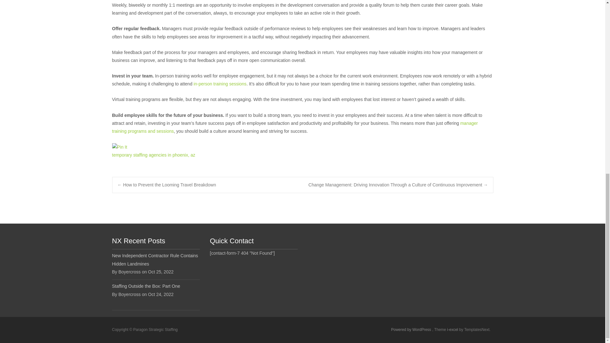 This screenshot has height=343, width=610. Describe the element at coordinates (220, 84) in the screenshot. I see `in-person training sessions` at that location.